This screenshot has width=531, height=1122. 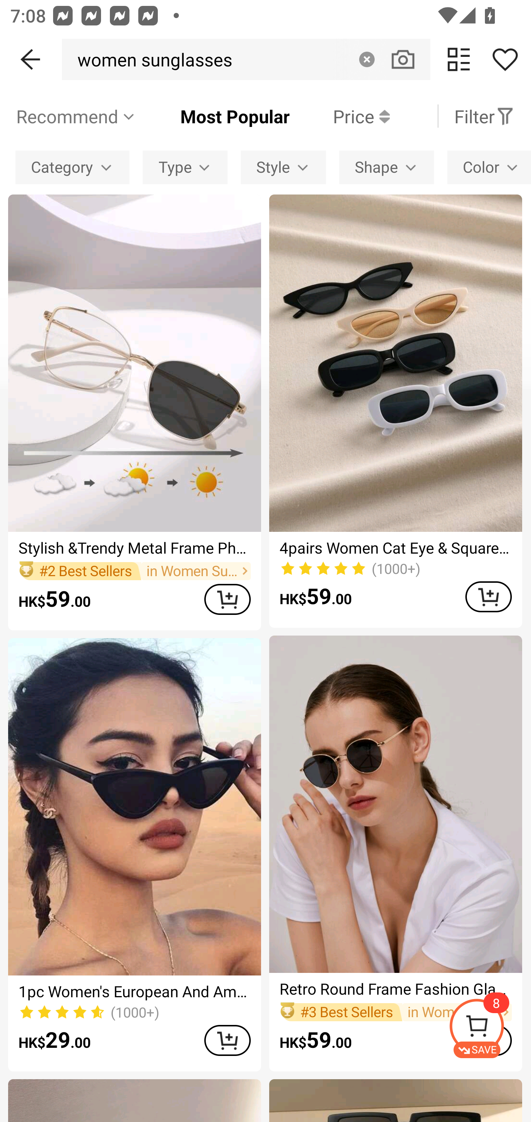 I want to click on change view, so click(x=459, y=59).